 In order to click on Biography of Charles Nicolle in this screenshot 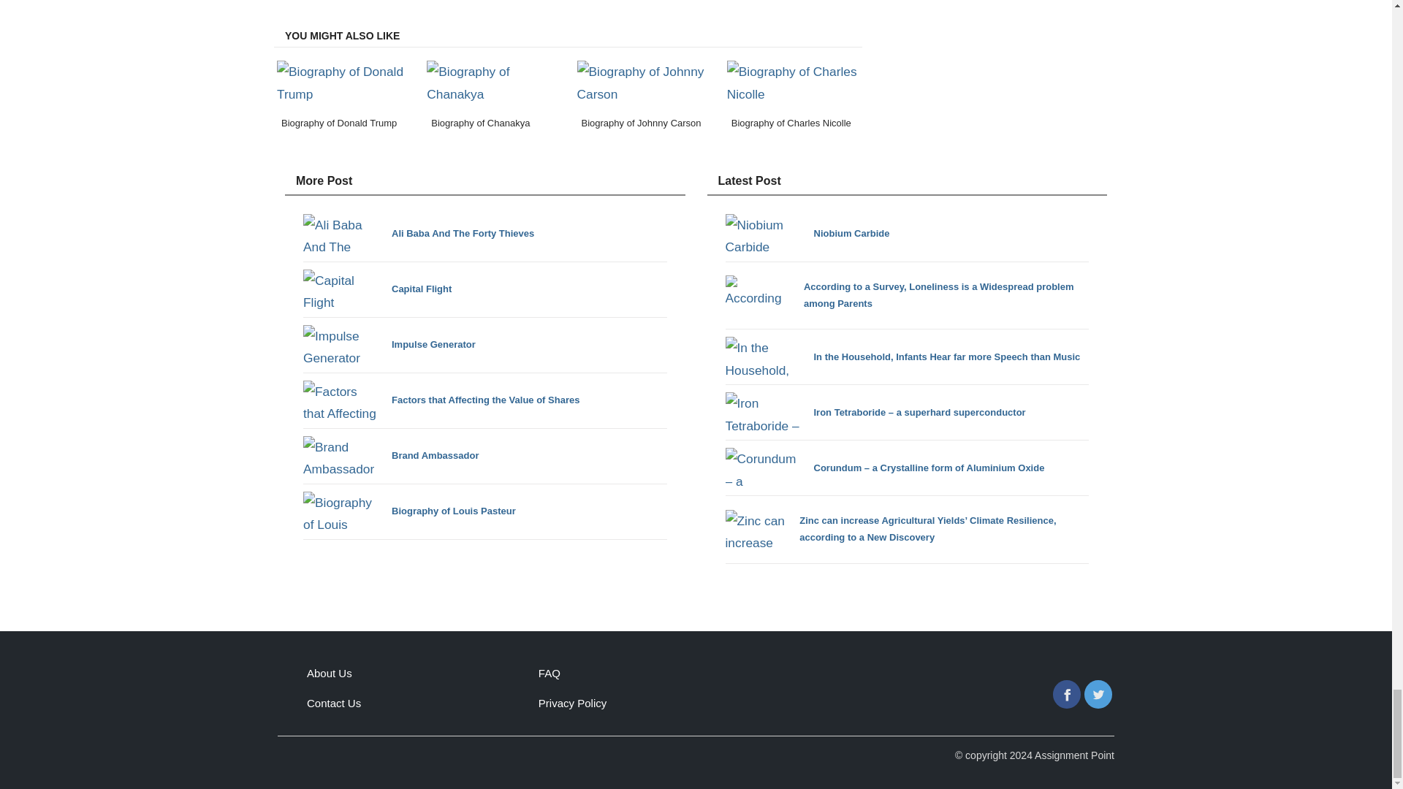, I will do `click(793, 98)`.